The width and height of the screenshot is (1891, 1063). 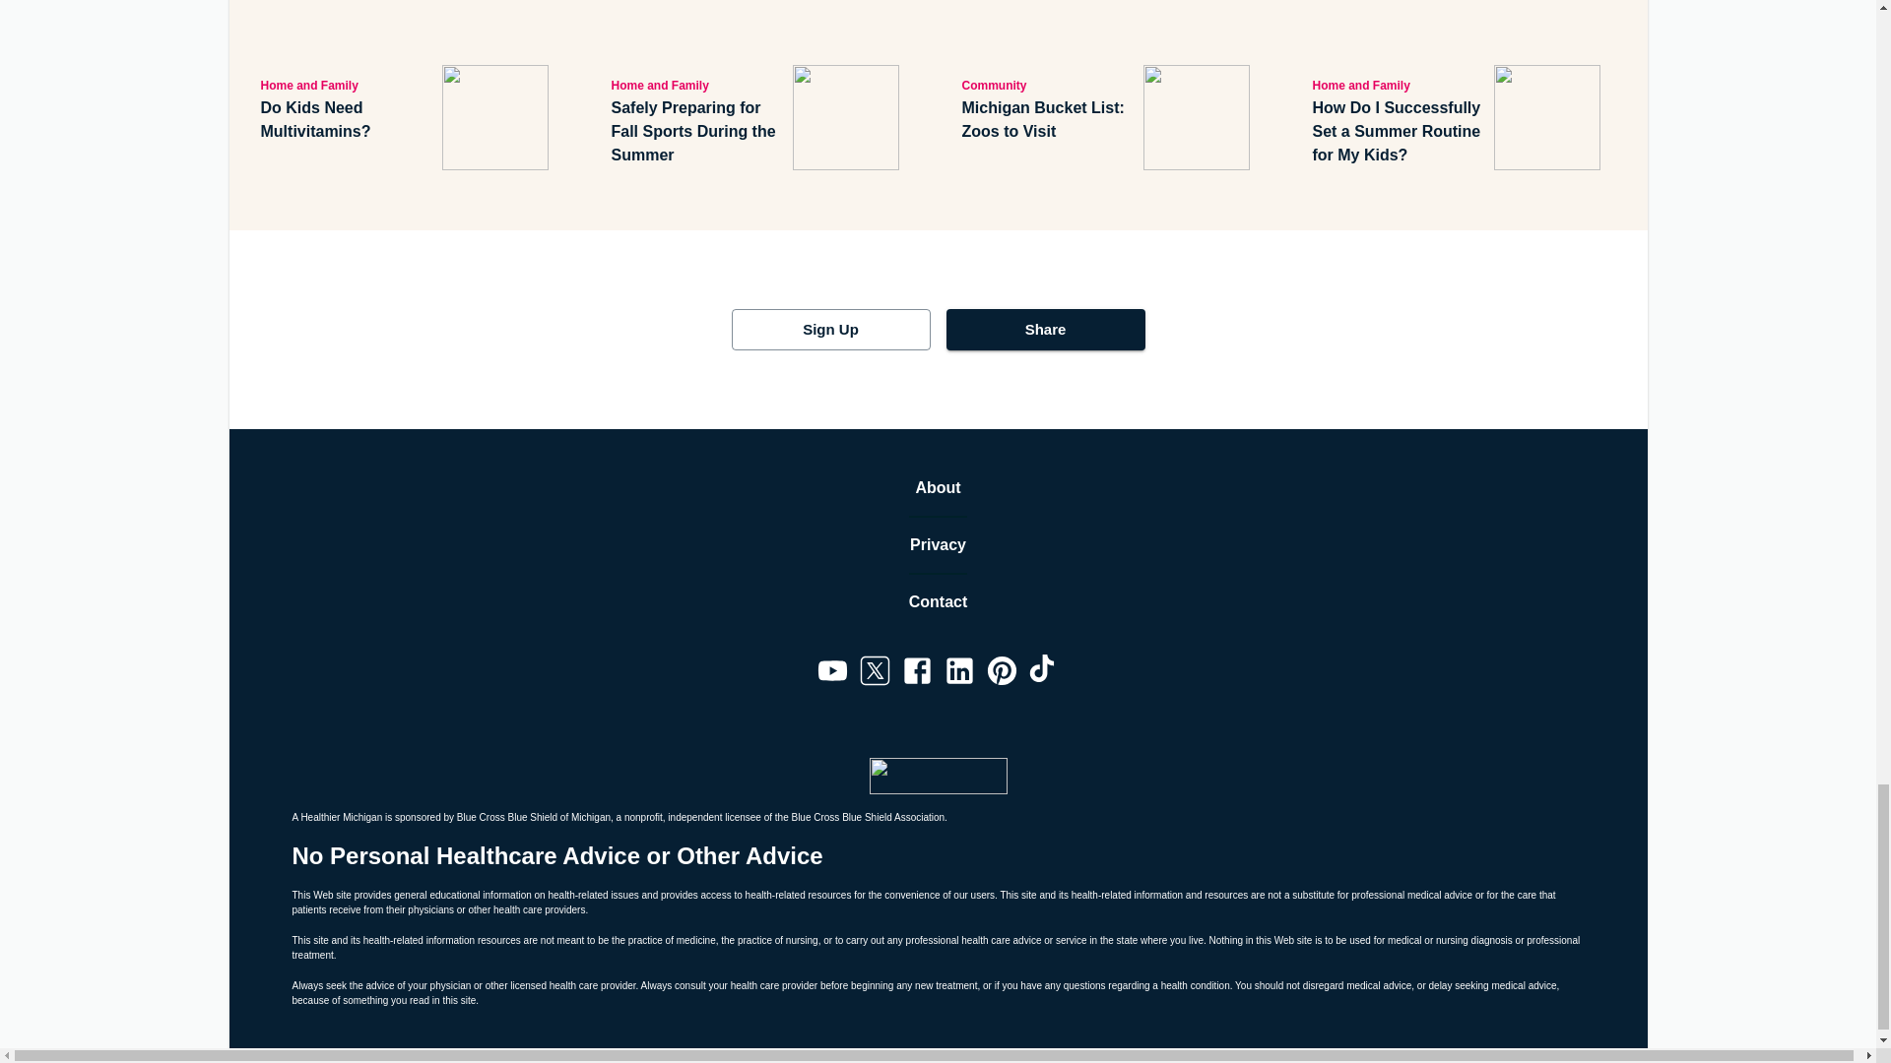 I want to click on Privacy, so click(x=938, y=545).